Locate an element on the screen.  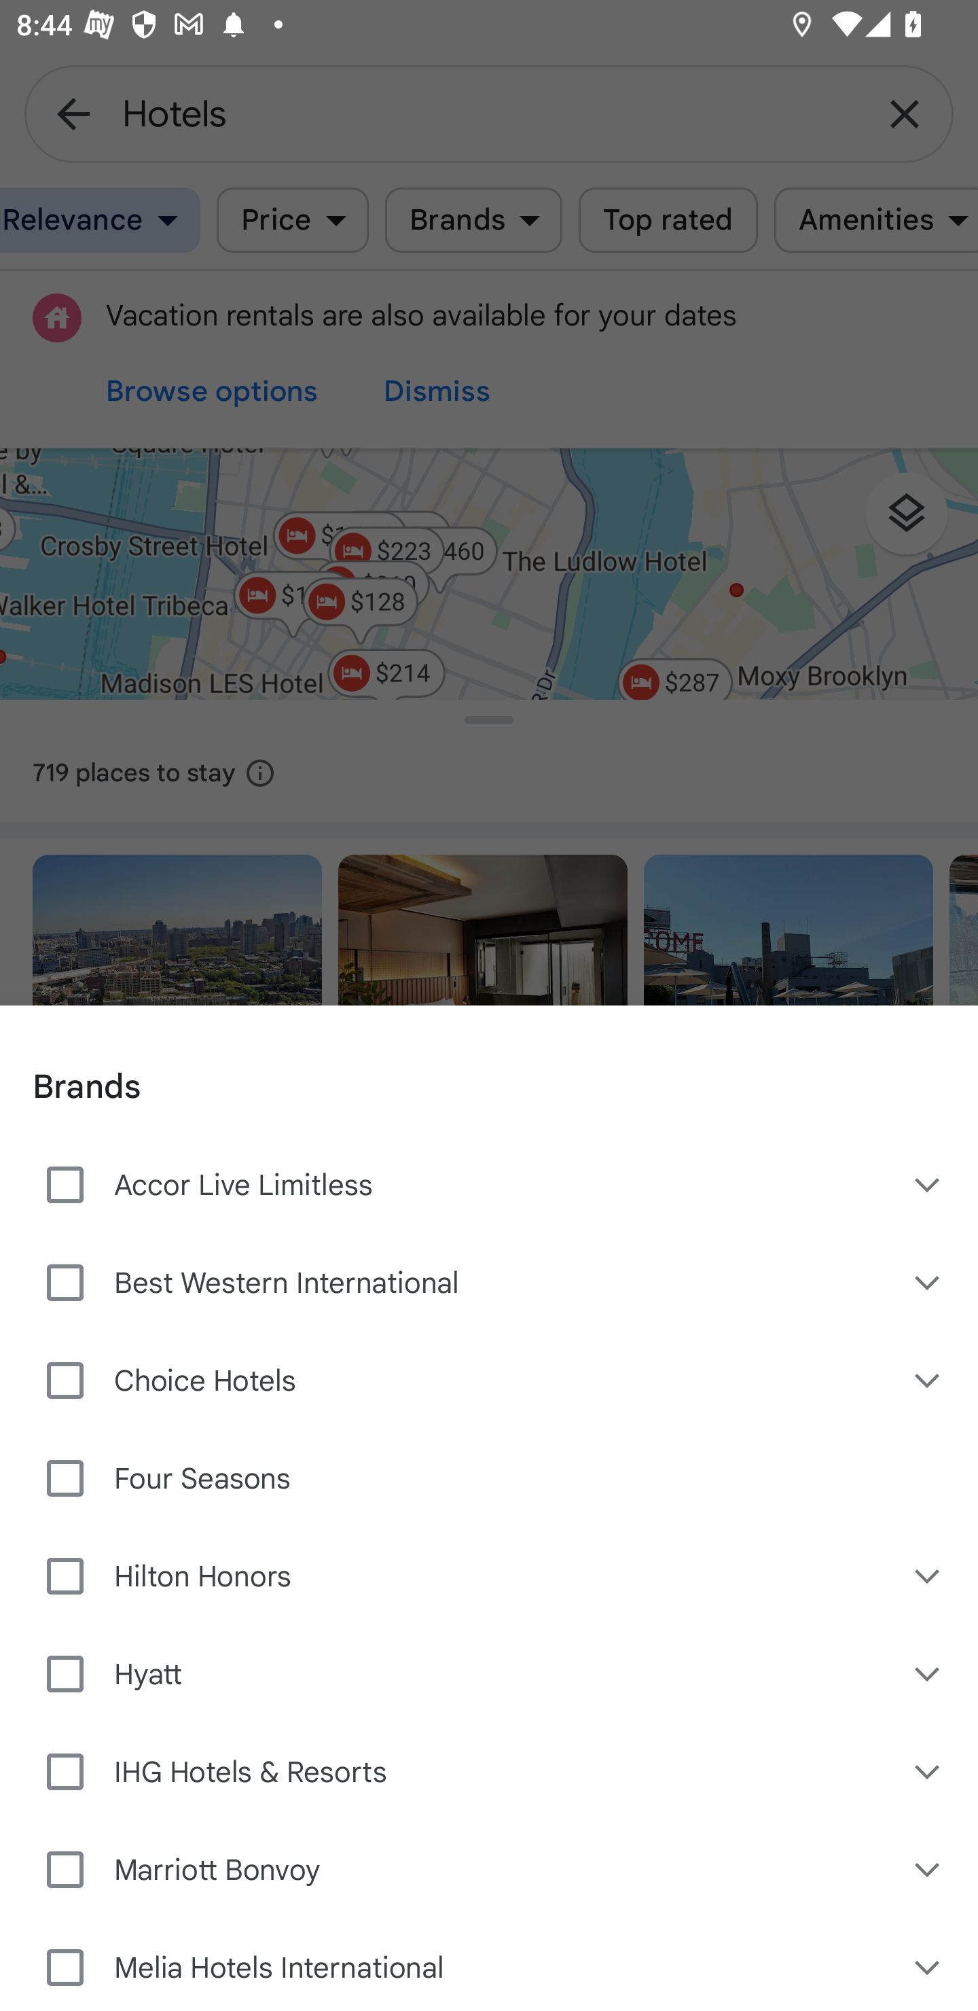
Choice Hotels, Activate to expand is located at coordinates (929, 1381).